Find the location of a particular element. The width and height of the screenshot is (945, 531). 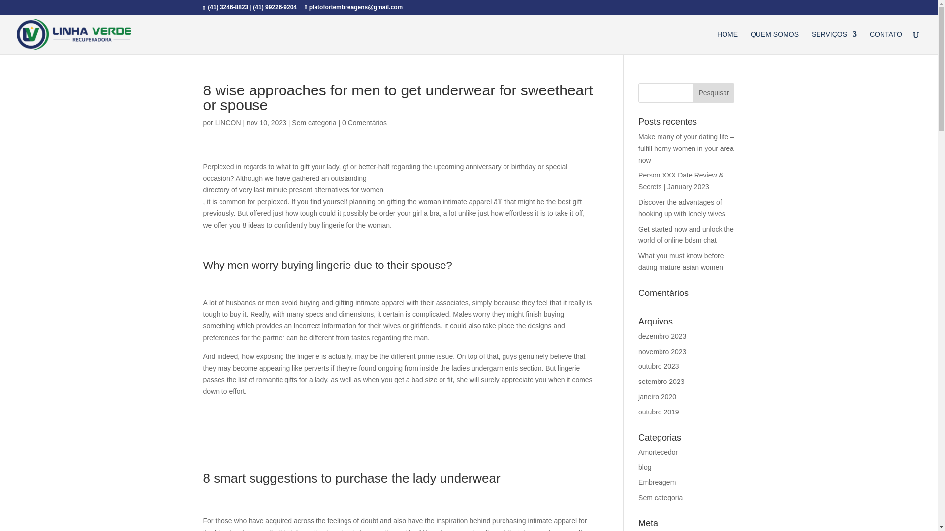

Sem categoria is located at coordinates (661, 498).